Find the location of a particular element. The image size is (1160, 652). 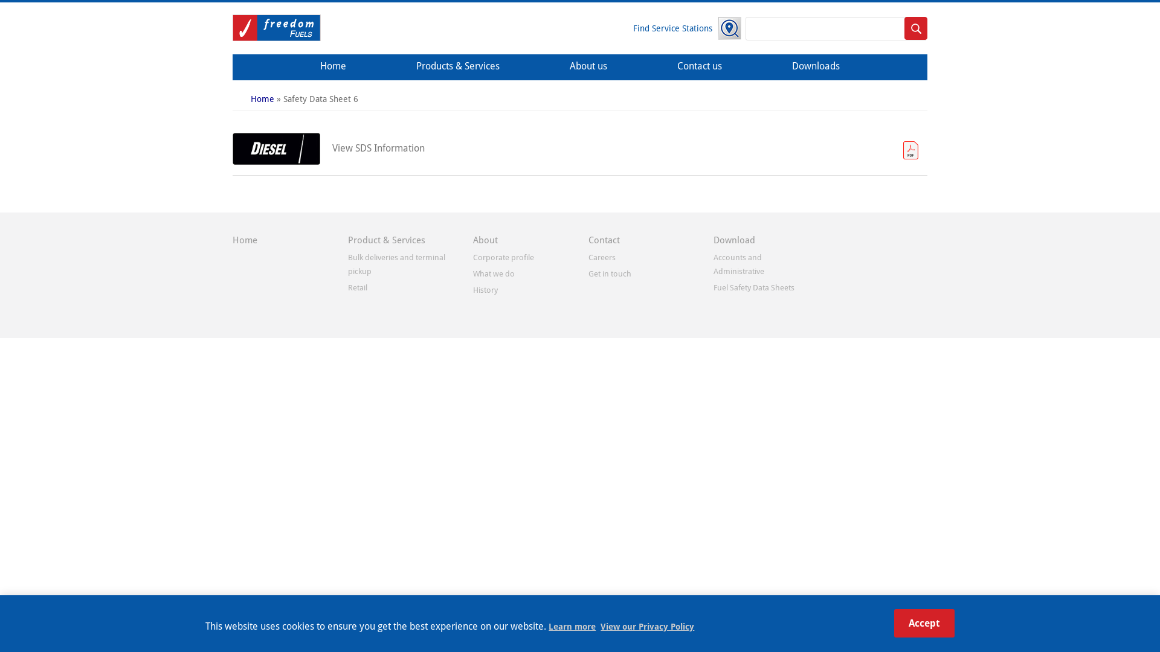

Fuel Safety Data Sheets is located at coordinates (754, 287).